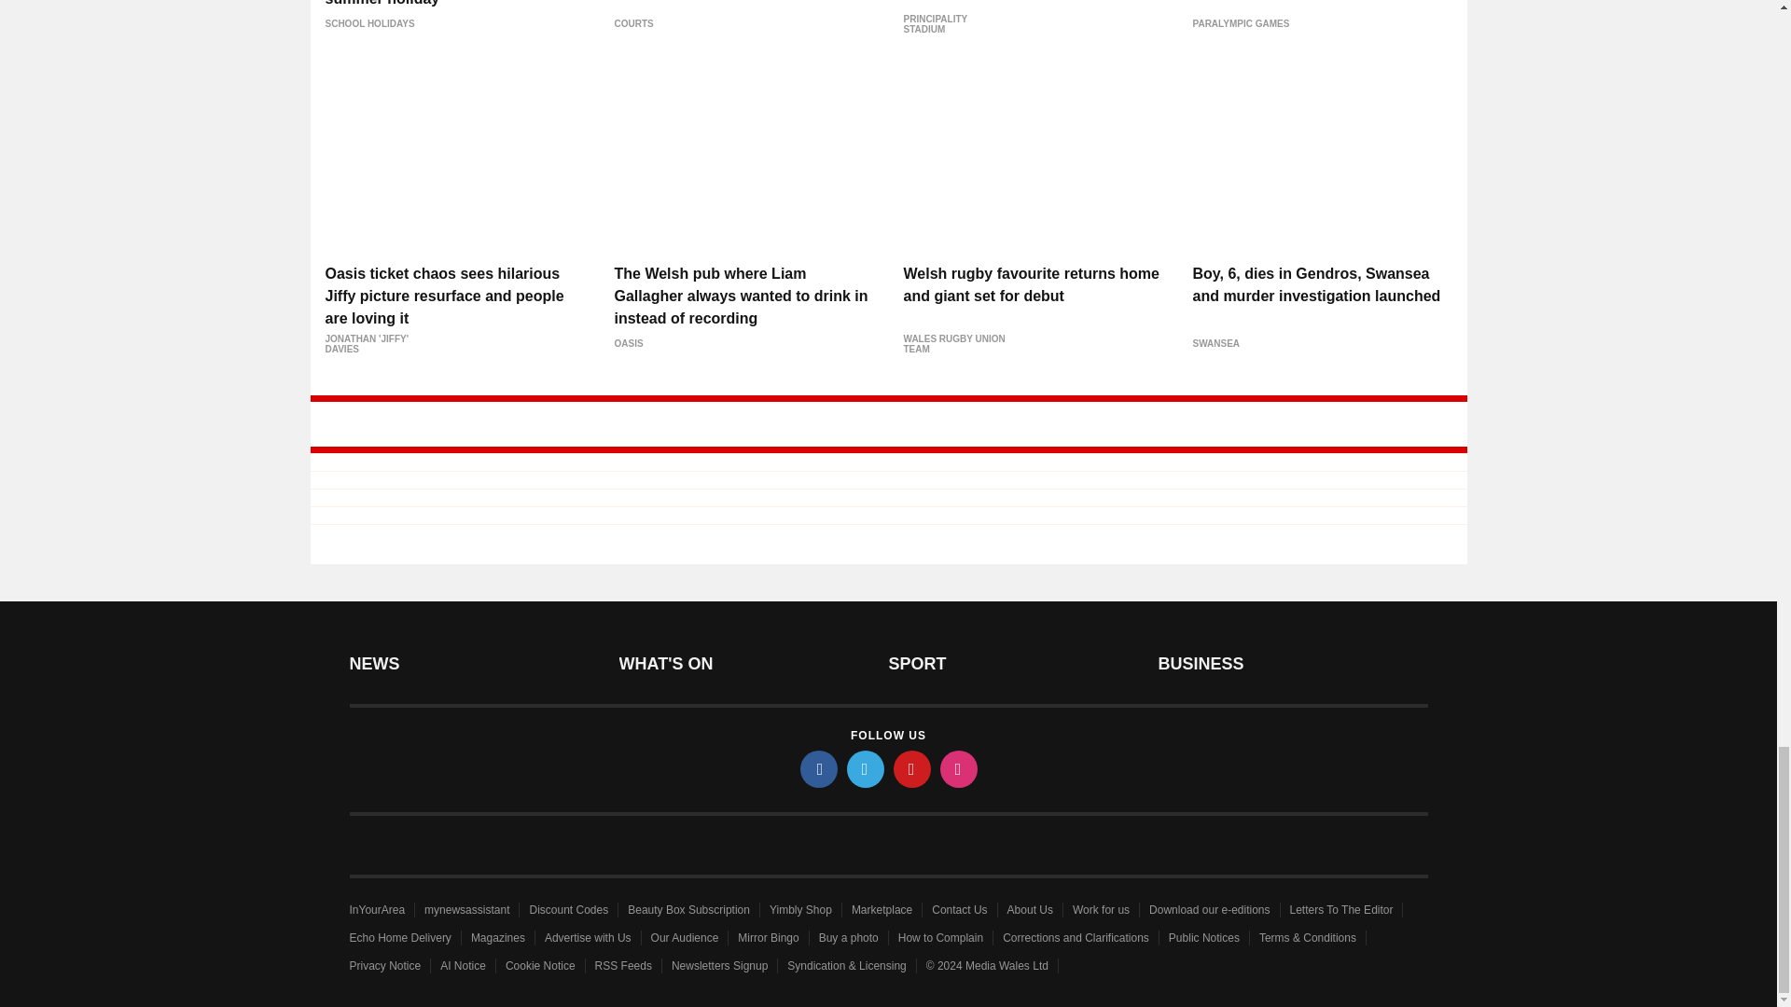 This screenshot has height=1007, width=1791. Describe the element at coordinates (866, 768) in the screenshot. I see `twitter` at that location.